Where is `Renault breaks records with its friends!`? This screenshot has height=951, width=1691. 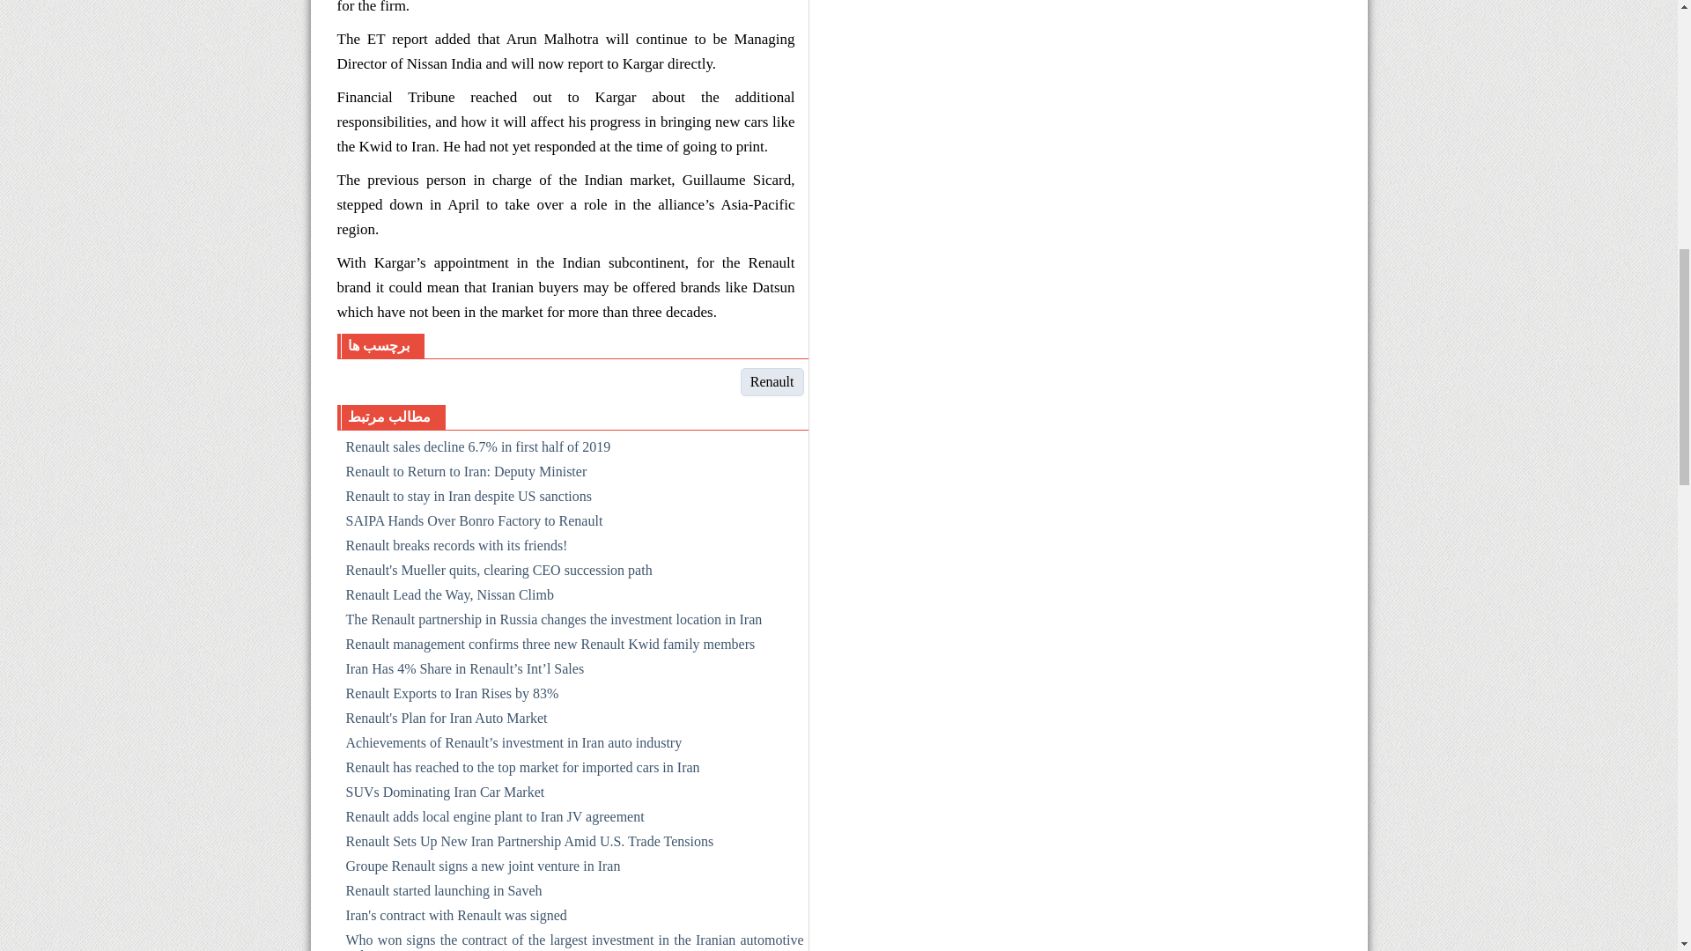 Renault breaks records with its friends! is located at coordinates (574, 549).